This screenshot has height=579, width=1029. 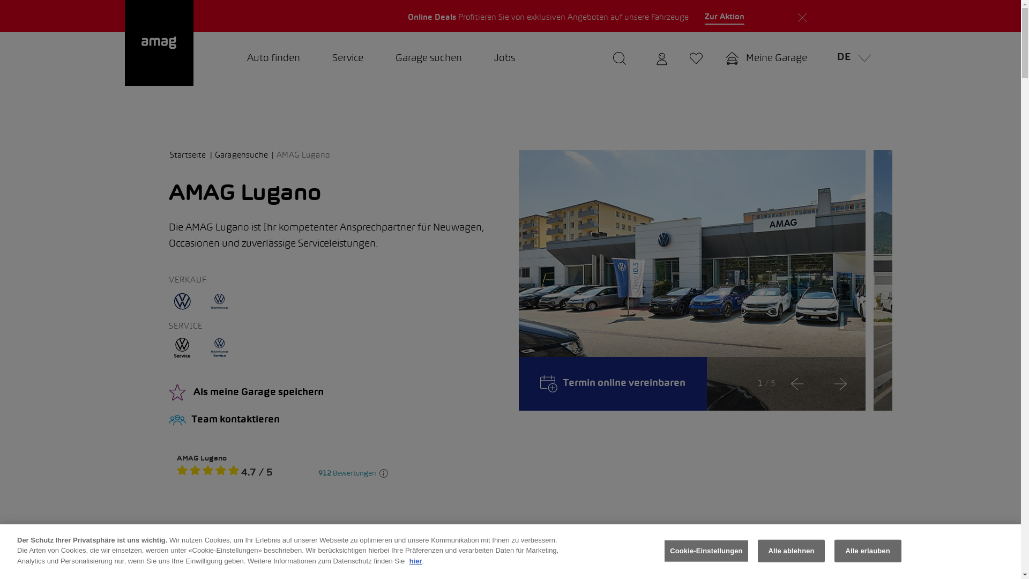 I want to click on SCHNELL UND ONLINE Wir kaufen Ihr Auto, so click(x=282, y=16).